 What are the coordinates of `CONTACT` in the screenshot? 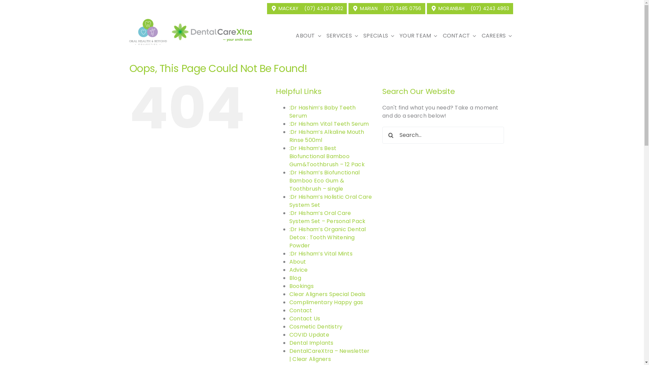 It's located at (460, 36).